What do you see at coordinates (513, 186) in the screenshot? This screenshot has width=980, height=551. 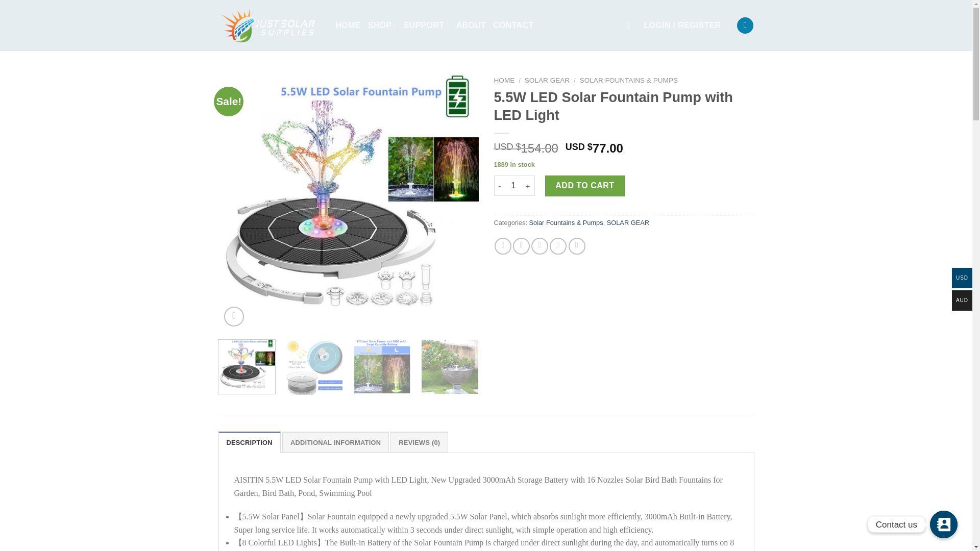 I see `Qty` at bounding box center [513, 186].